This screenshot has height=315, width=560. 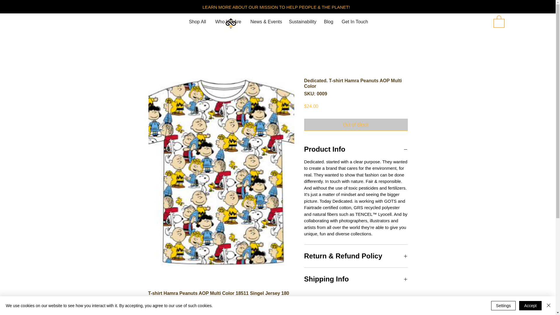 I want to click on Accept, so click(x=530, y=306).